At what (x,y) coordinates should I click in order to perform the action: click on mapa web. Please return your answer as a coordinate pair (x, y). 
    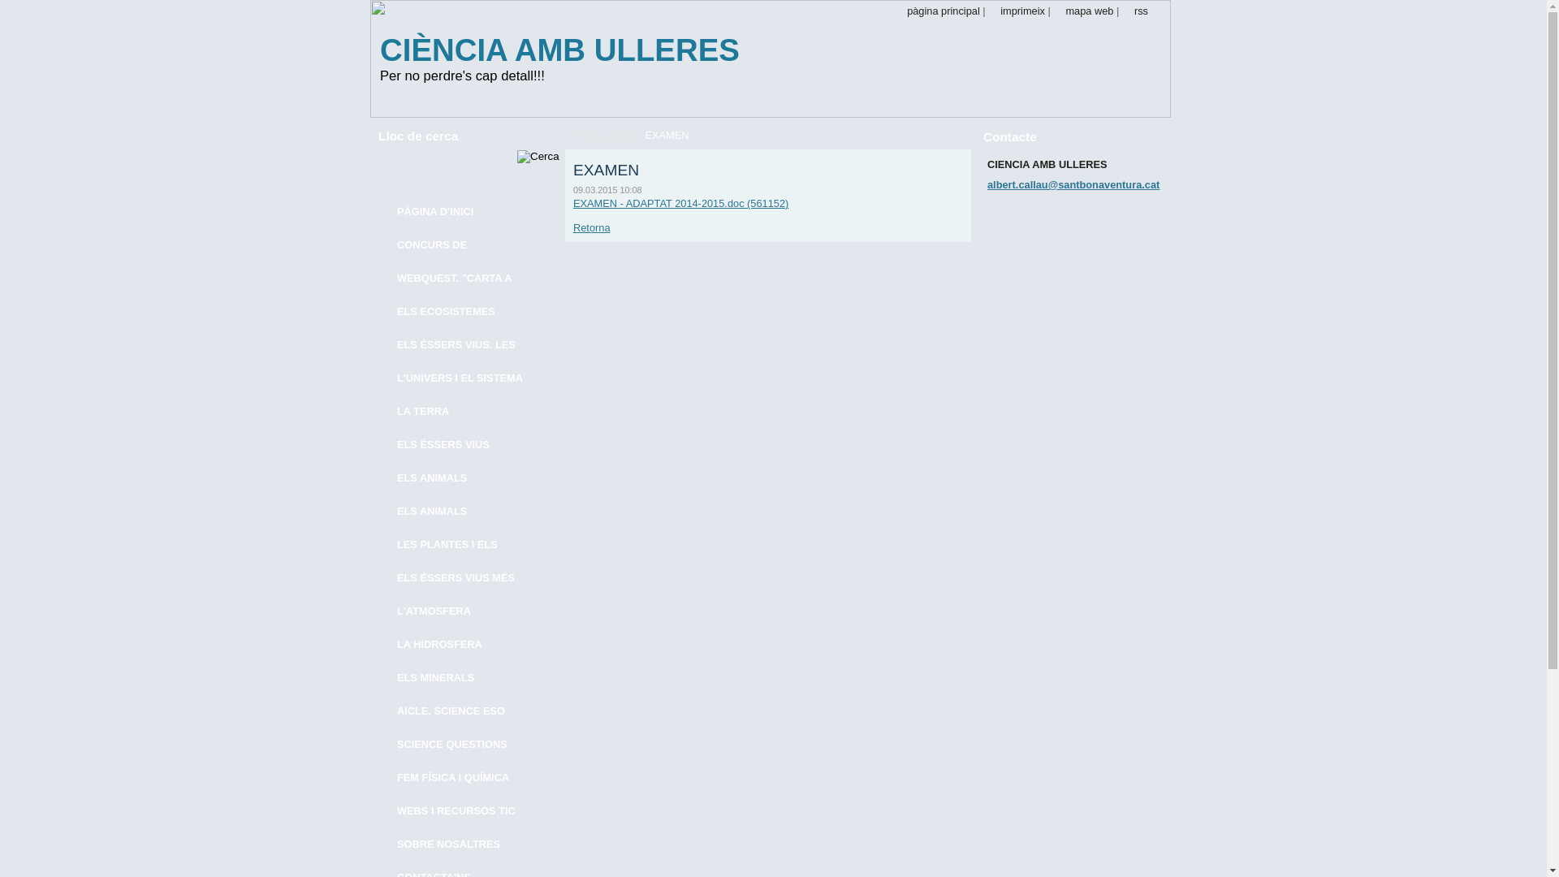
    Looking at the image, I should click on (1083, 11).